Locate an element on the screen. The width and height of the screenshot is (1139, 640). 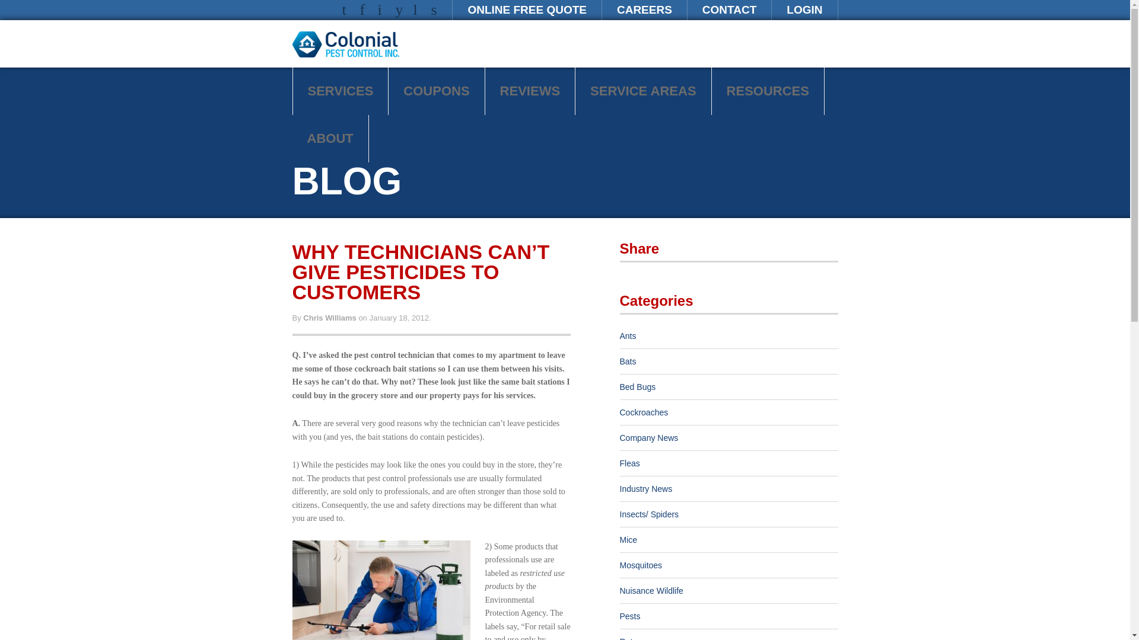
REVIEWS is located at coordinates (530, 91).